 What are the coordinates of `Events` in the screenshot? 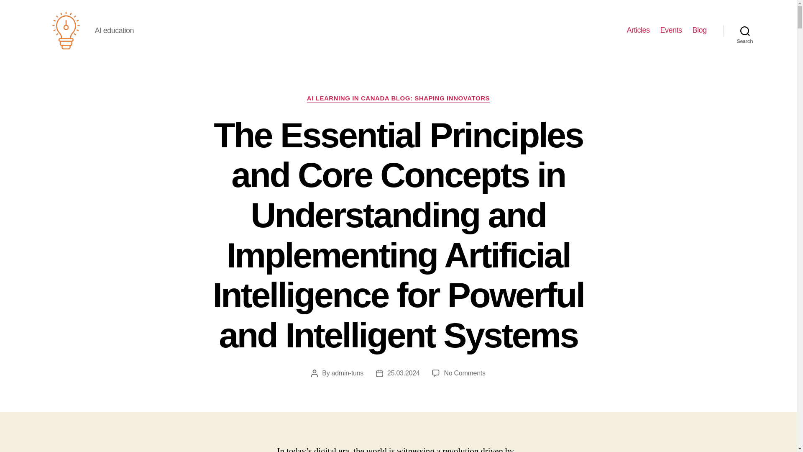 It's located at (671, 30).